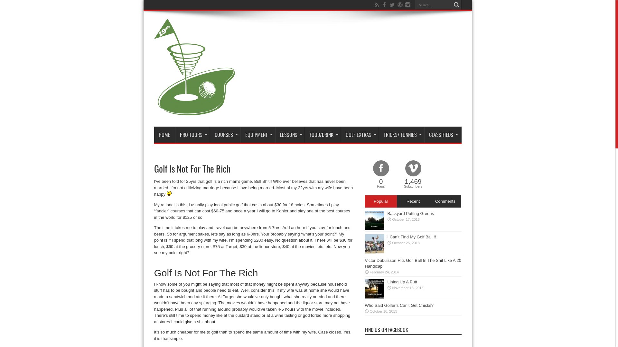 This screenshot has height=347, width=618. Describe the element at coordinates (192, 135) in the screenshot. I see `PRO TOURS` at that location.